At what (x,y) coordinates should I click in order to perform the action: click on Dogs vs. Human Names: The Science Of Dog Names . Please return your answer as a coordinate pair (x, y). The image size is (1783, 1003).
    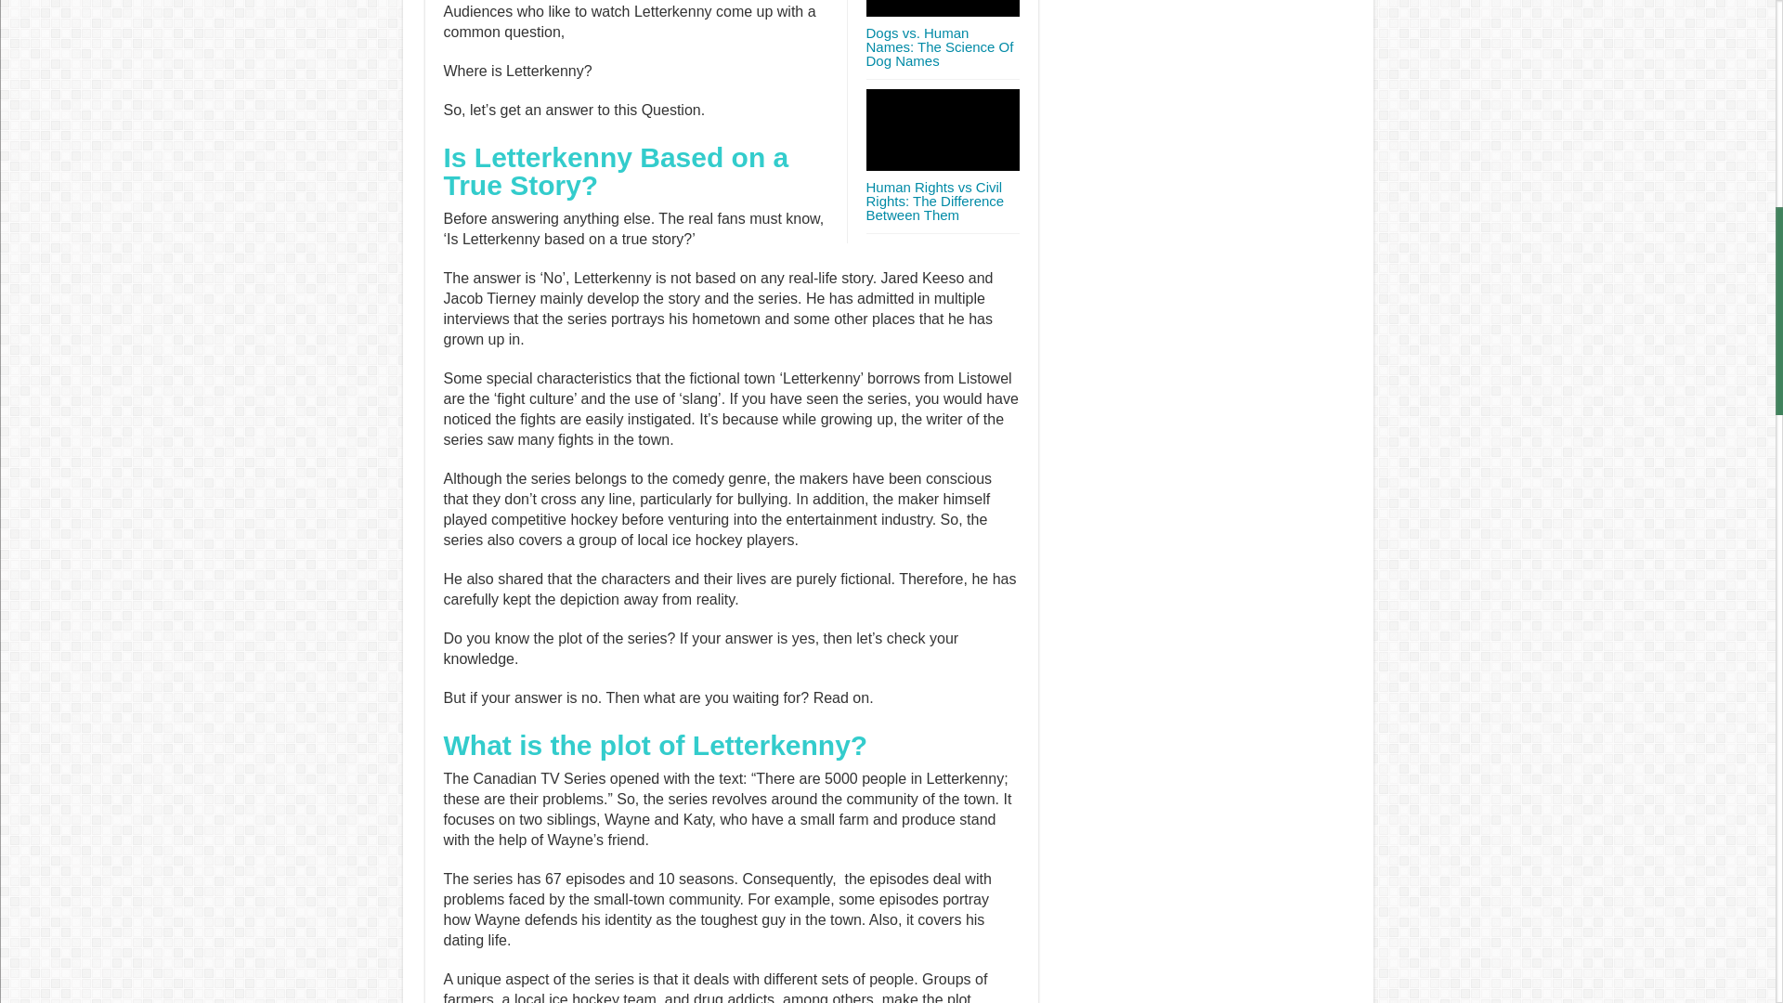
    Looking at the image, I should click on (938, 46).